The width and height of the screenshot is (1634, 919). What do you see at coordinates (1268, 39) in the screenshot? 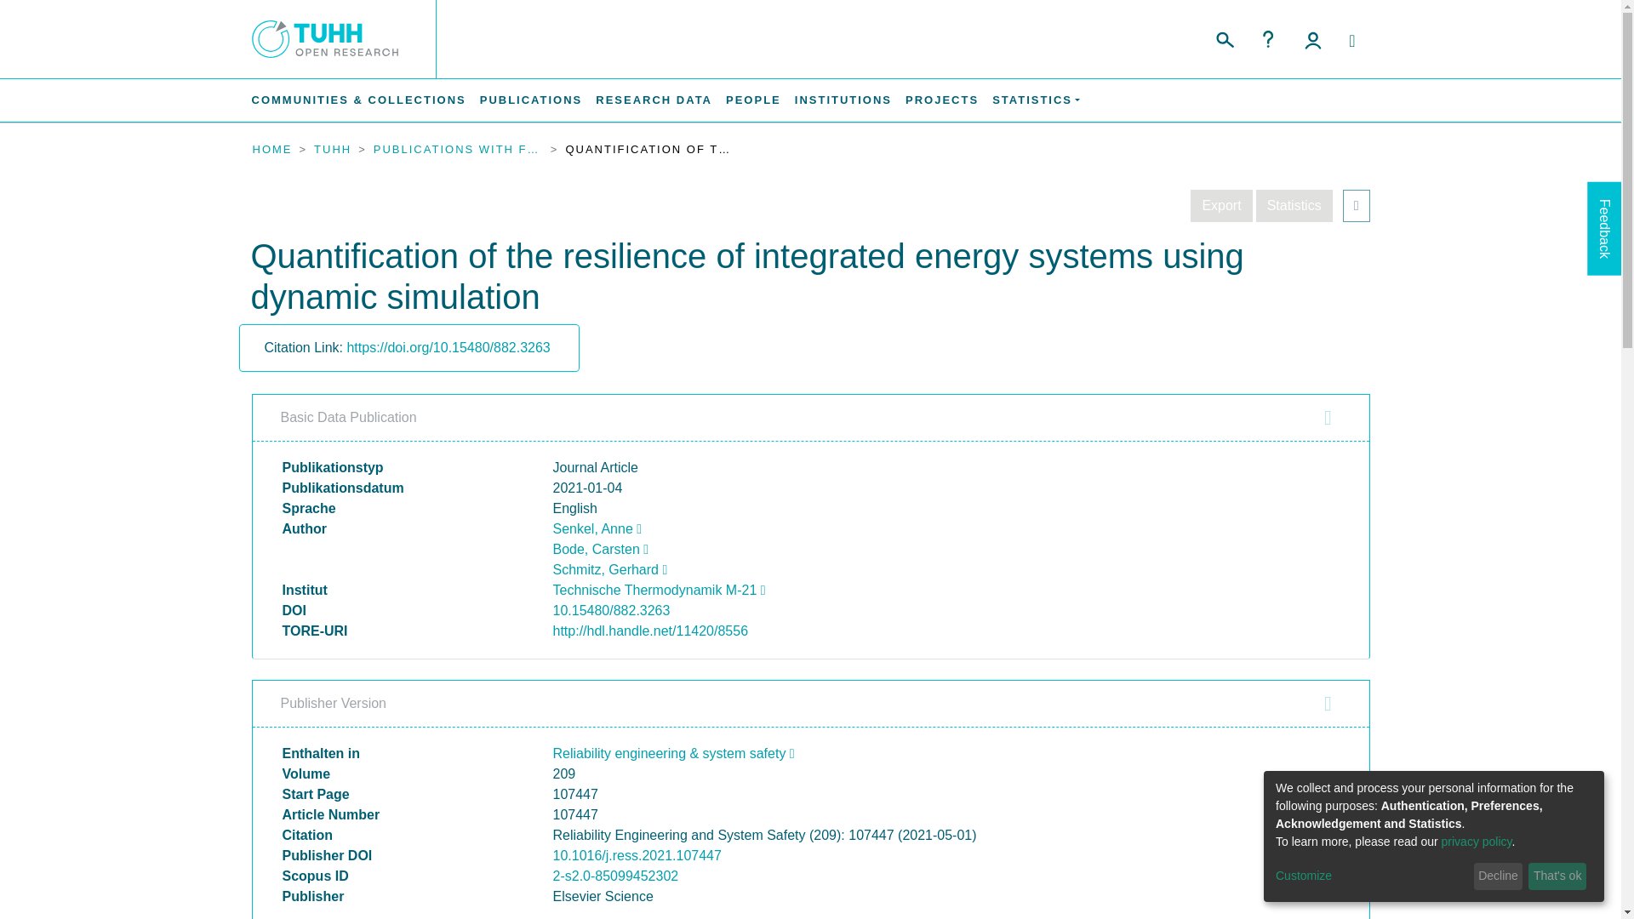
I see `Help` at bounding box center [1268, 39].